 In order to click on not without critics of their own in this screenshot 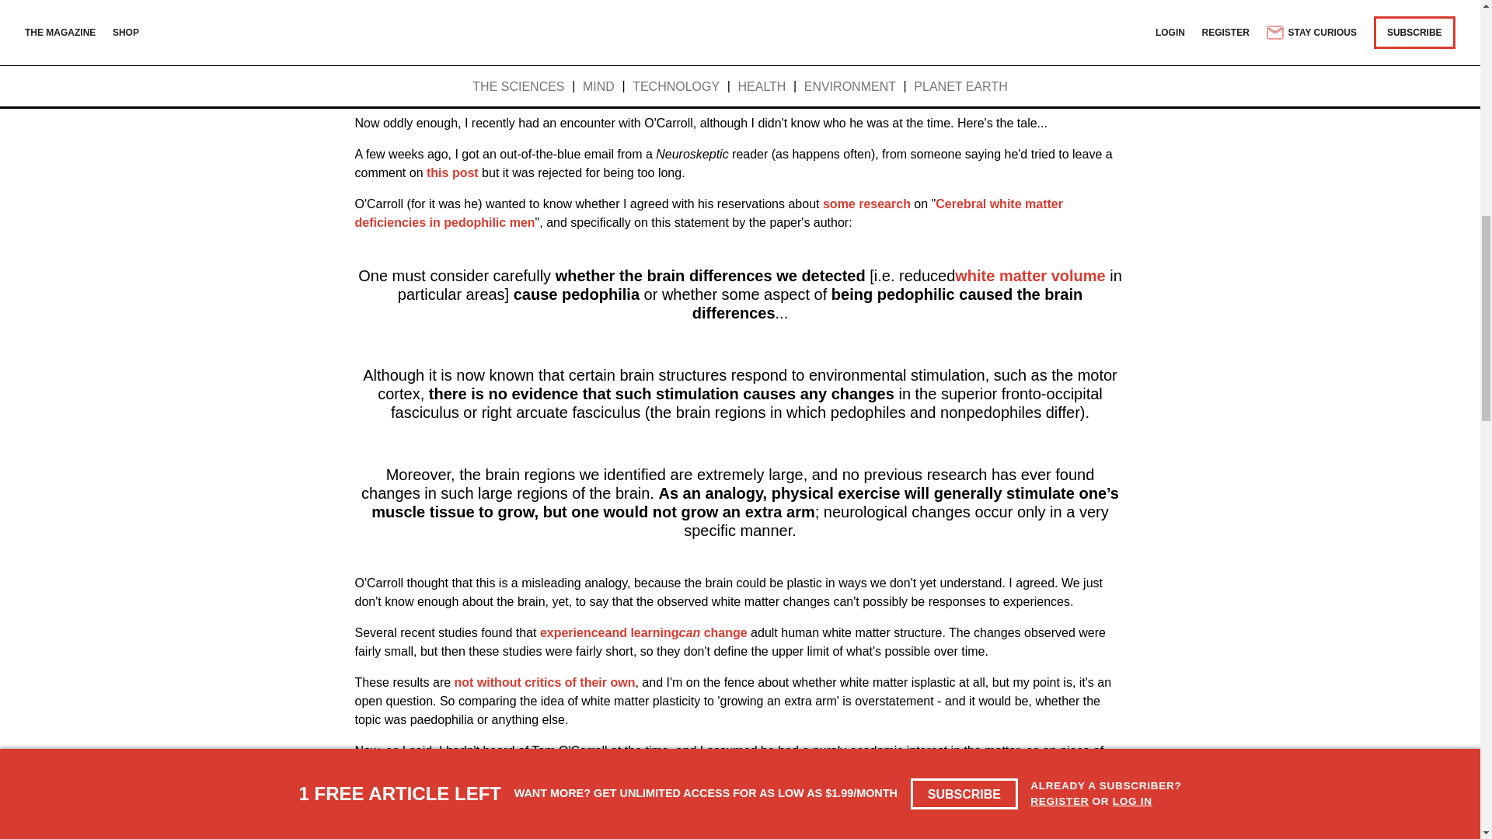, I will do `click(545, 682)`.